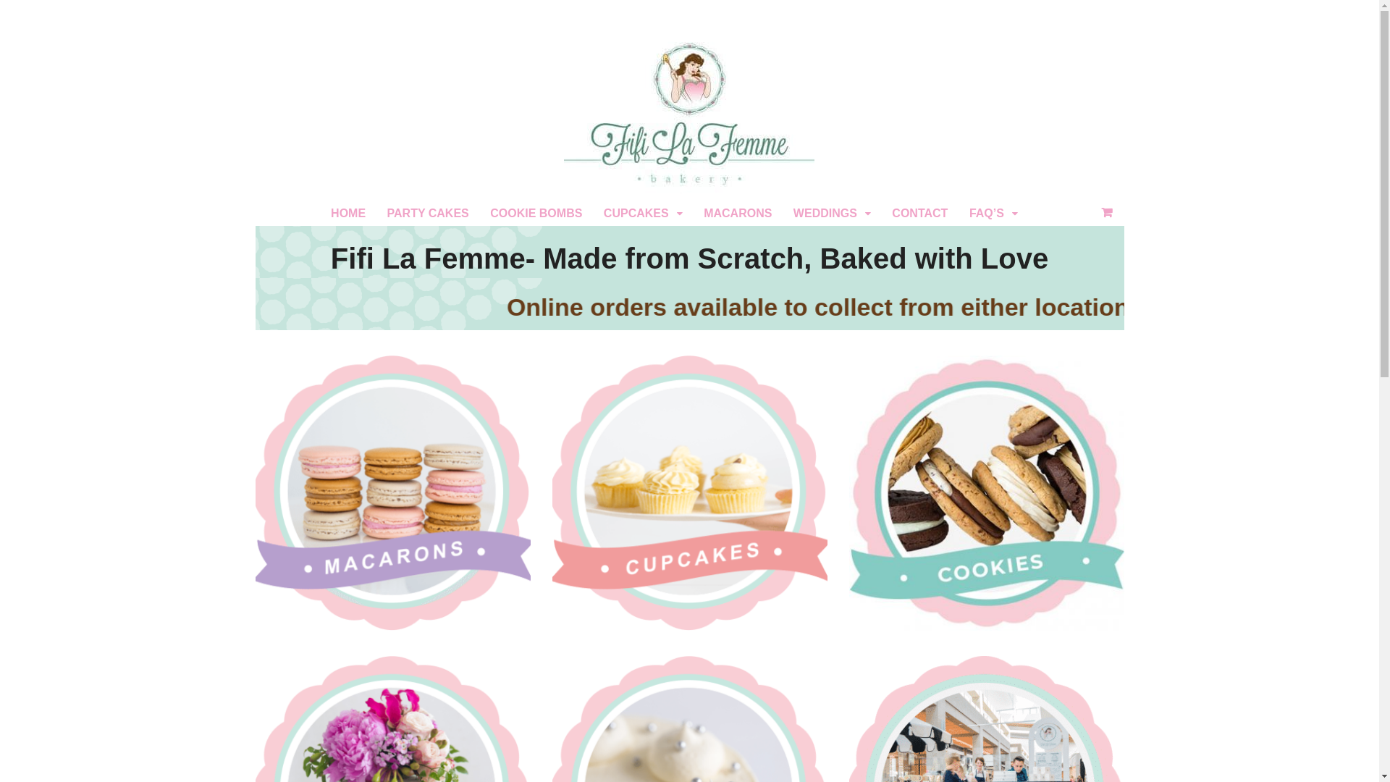  What do you see at coordinates (986, 493) in the screenshot?
I see `cookies_button` at bounding box center [986, 493].